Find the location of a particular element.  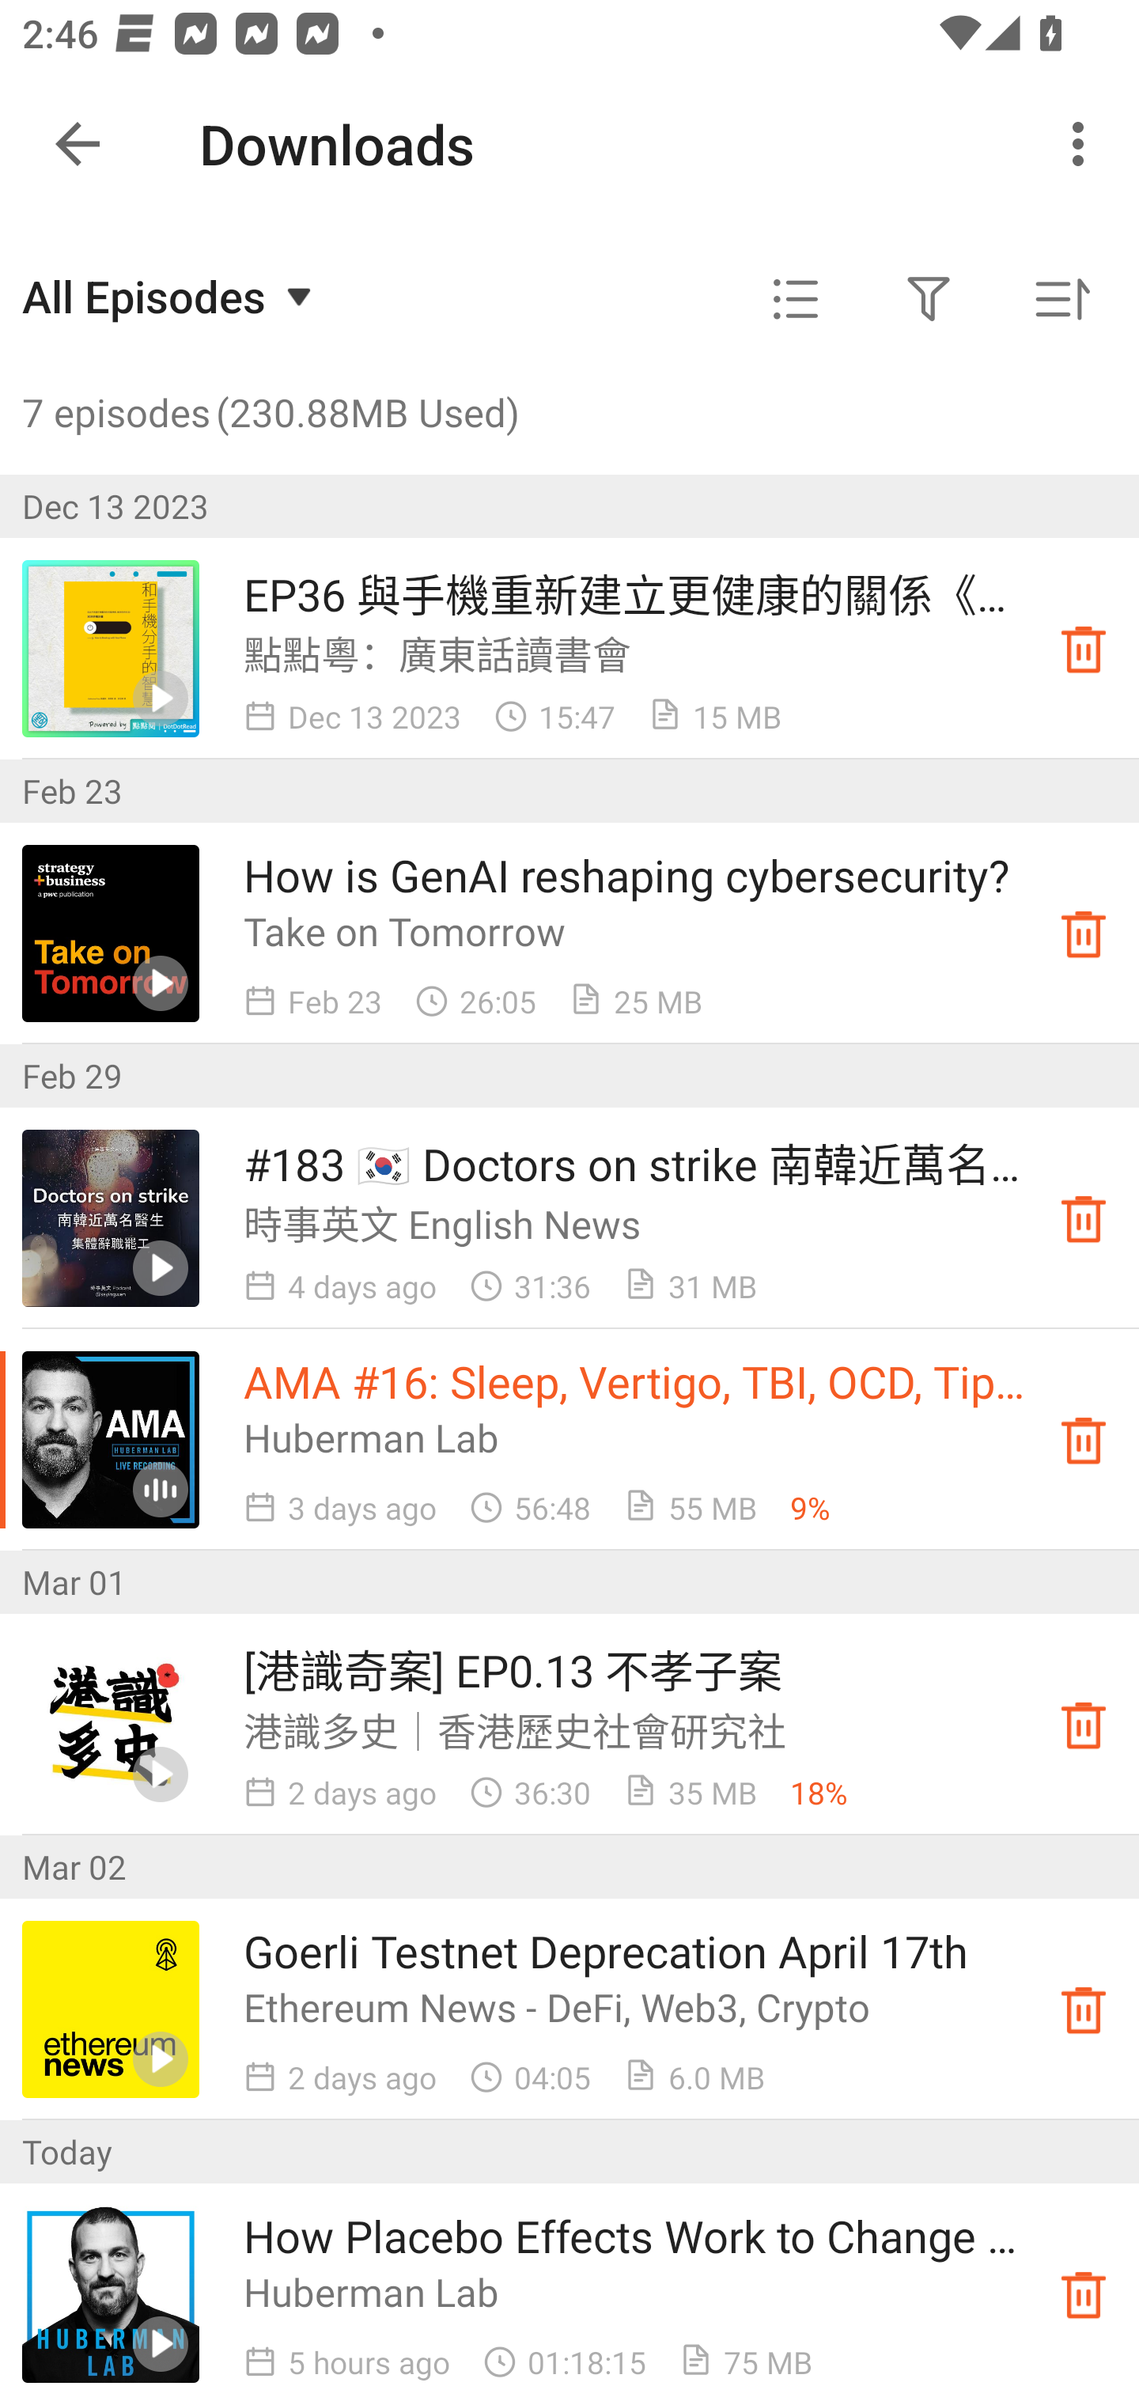

Downloaded is located at coordinates (1084, 1439).